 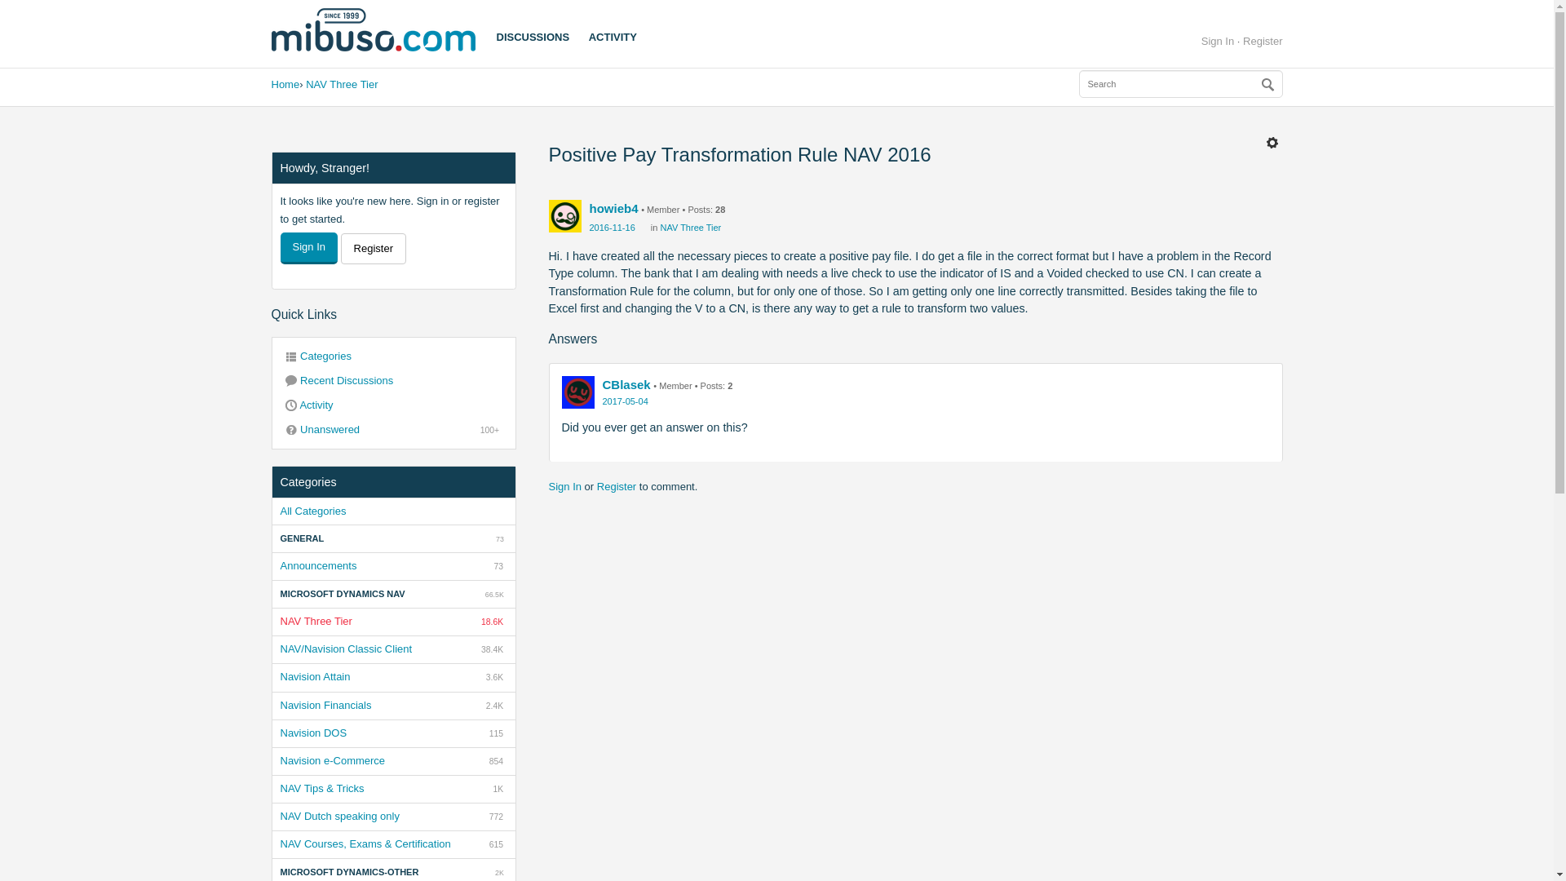 What do you see at coordinates (393, 816) in the screenshot?
I see `Recent Discussions` at bounding box center [393, 816].